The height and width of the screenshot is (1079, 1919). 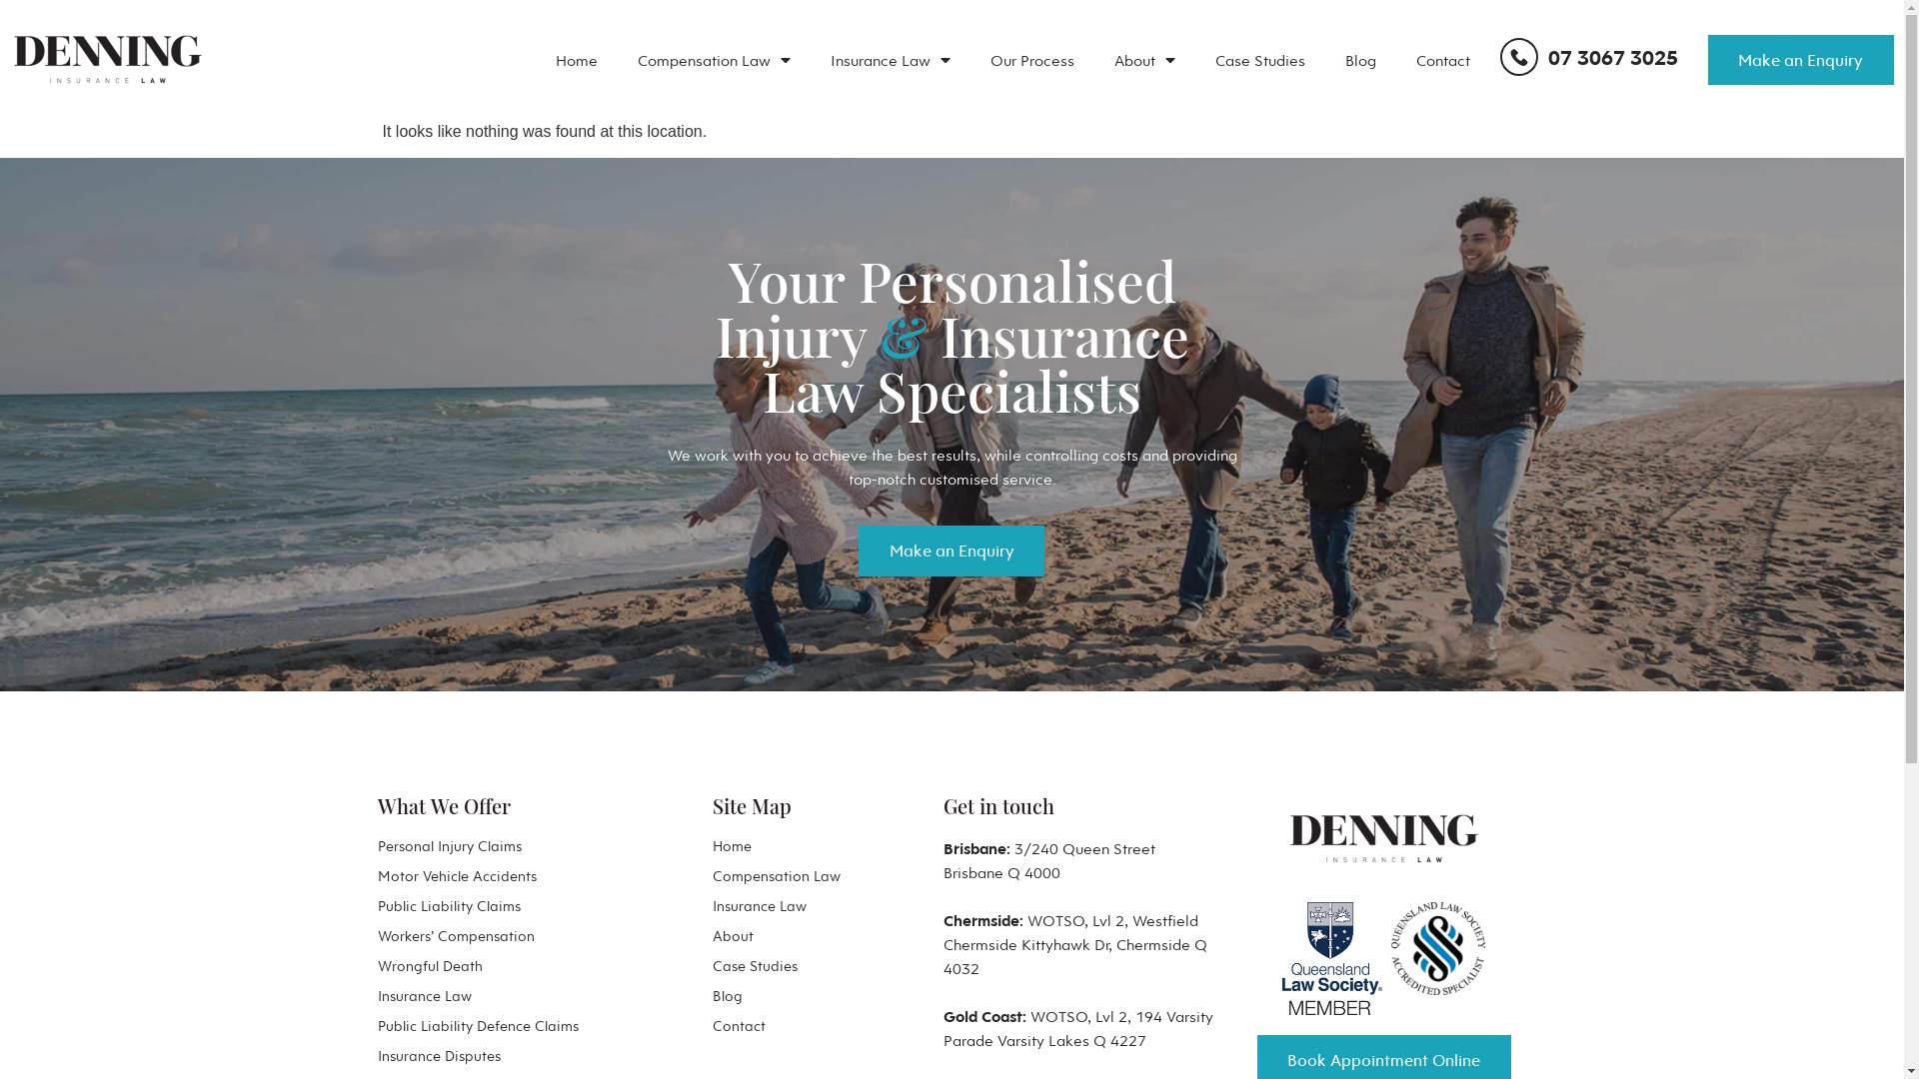 What do you see at coordinates (814, 906) in the screenshot?
I see `Insurance Law` at bounding box center [814, 906].